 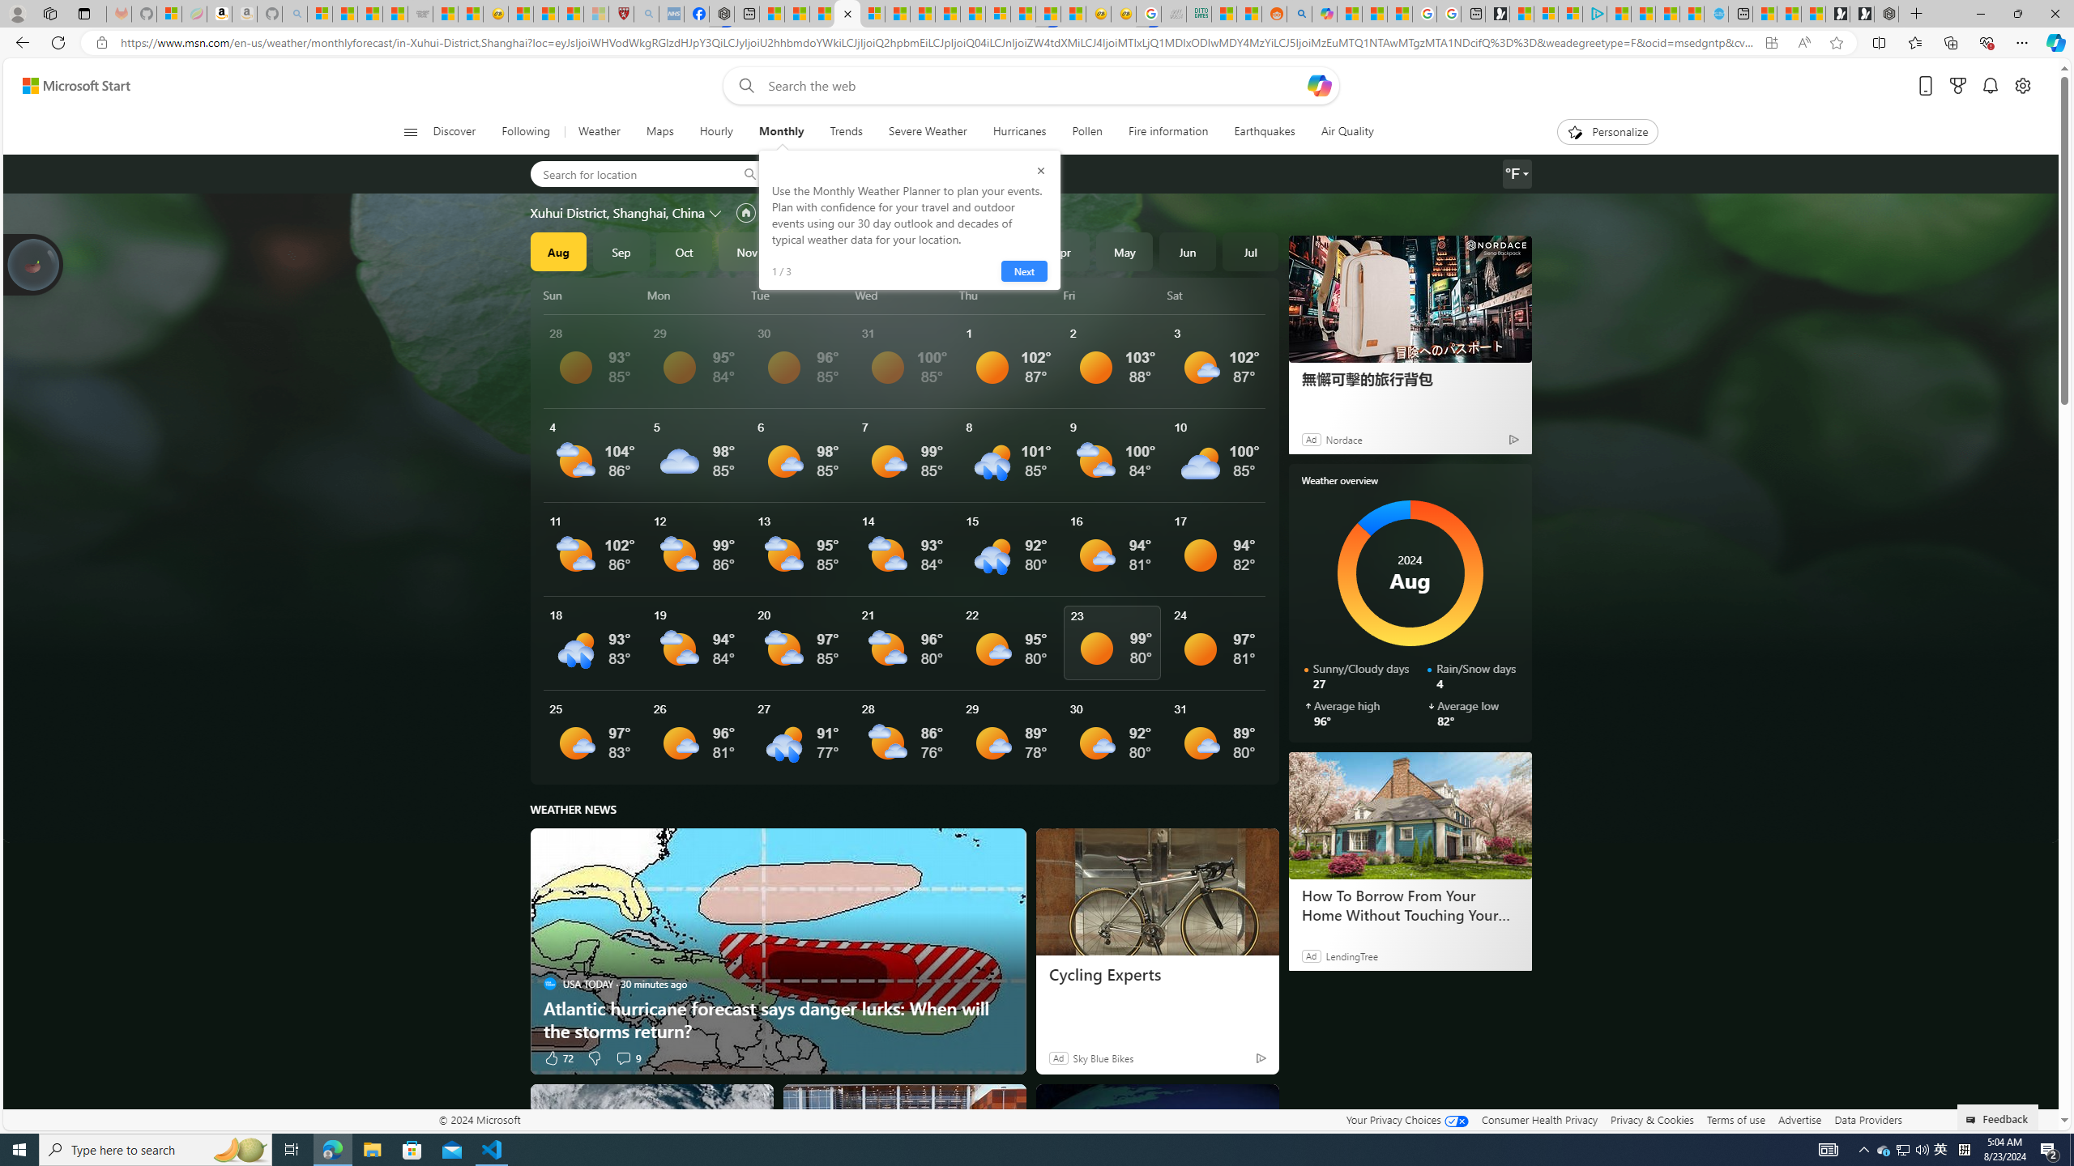 What do you see at coordinates (622, 1057) in the screenshot?
I see `View comments 9 Comment` at bounding box center [622, 1057].